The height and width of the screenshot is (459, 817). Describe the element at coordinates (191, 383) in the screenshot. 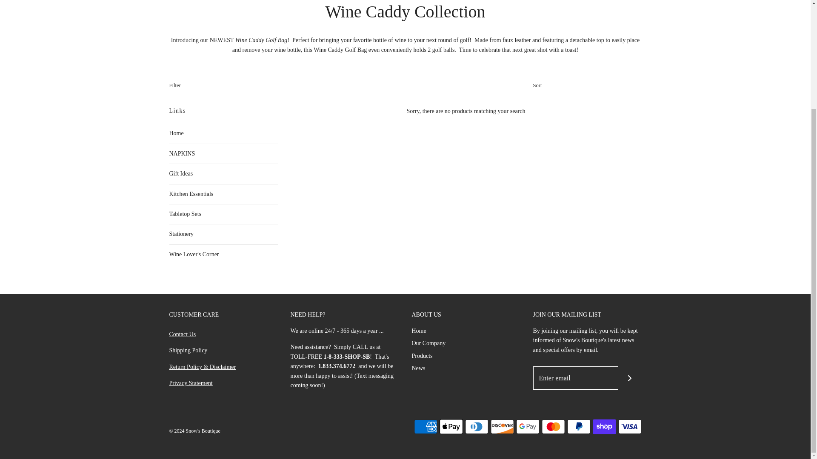

I see `Privacy Statement` at that location.